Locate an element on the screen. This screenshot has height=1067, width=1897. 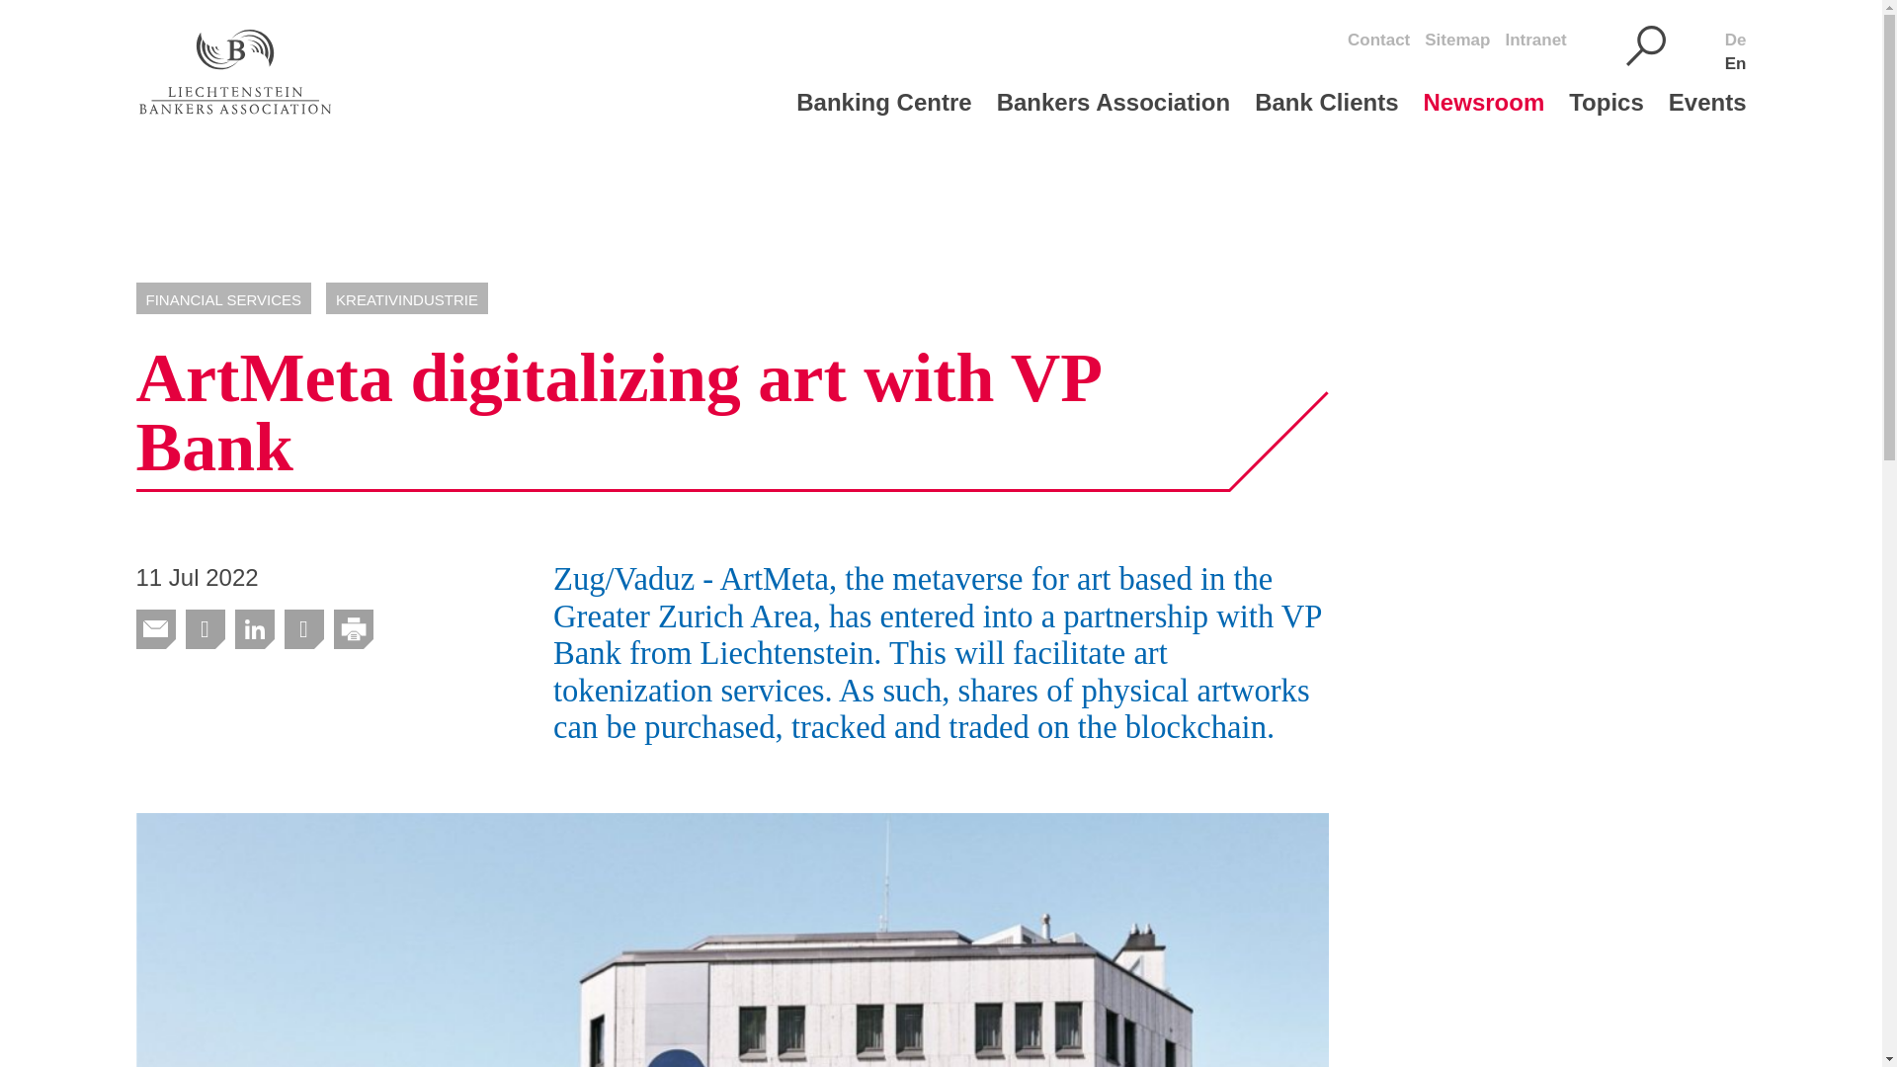
Newsroom is located at coordinates (1497, 115).